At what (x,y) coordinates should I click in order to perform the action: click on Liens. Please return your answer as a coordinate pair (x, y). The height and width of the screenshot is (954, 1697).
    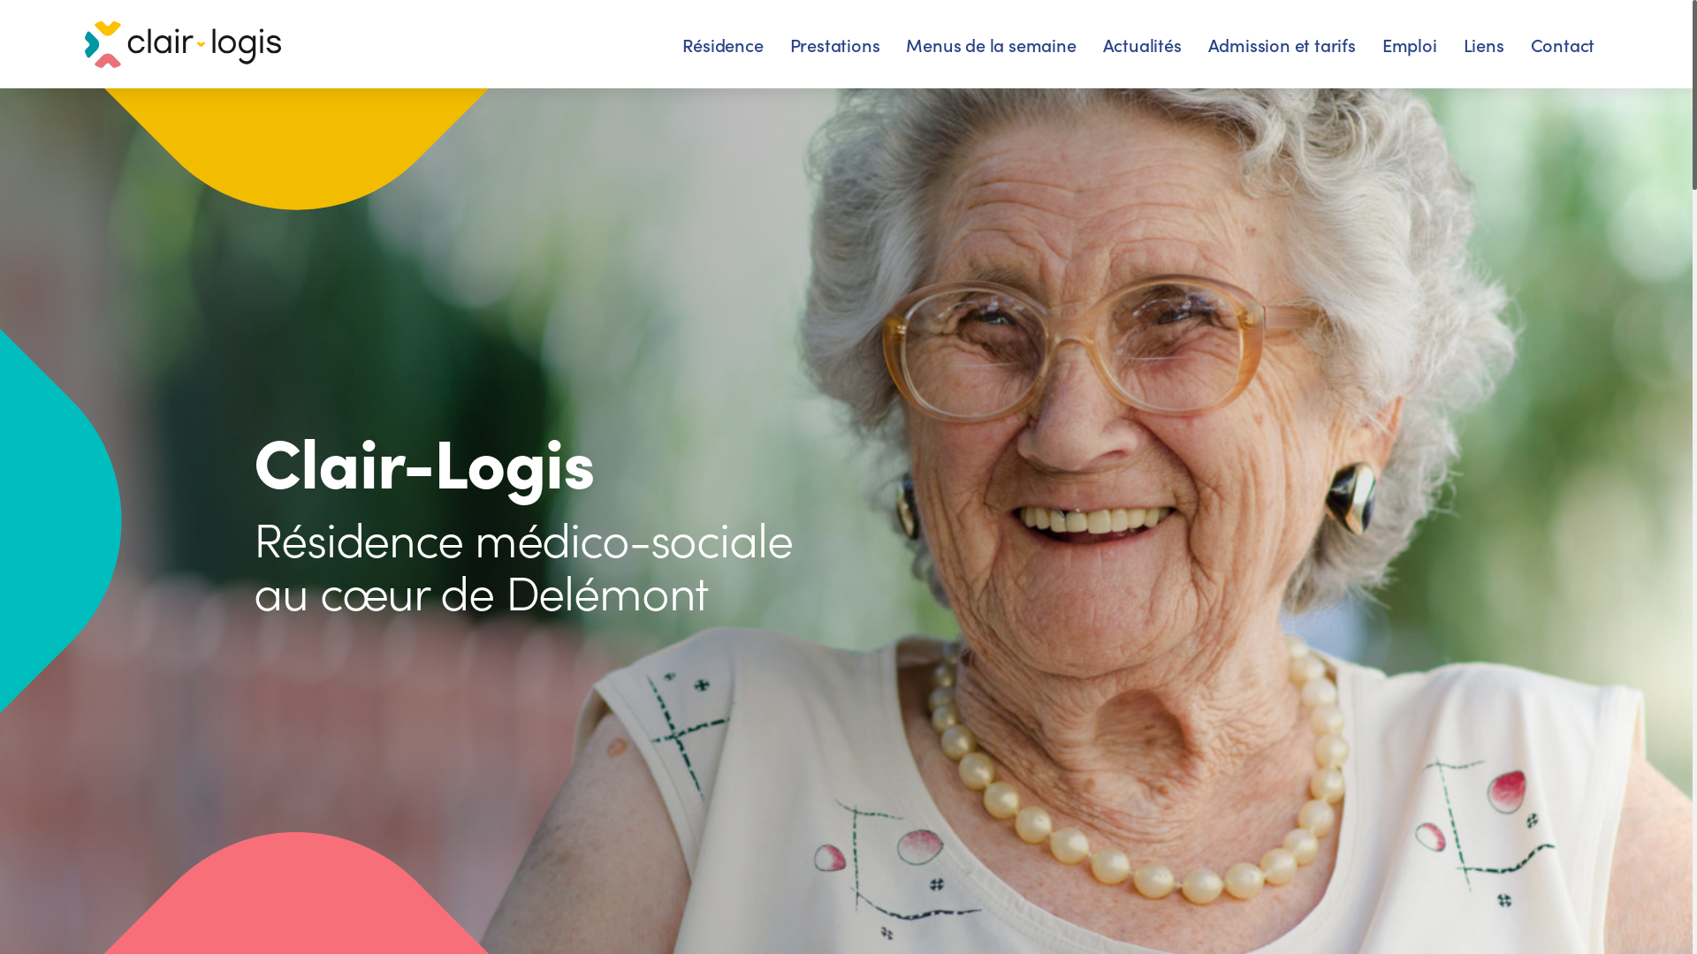
    Looking at the image, I should click on (1484, 44).